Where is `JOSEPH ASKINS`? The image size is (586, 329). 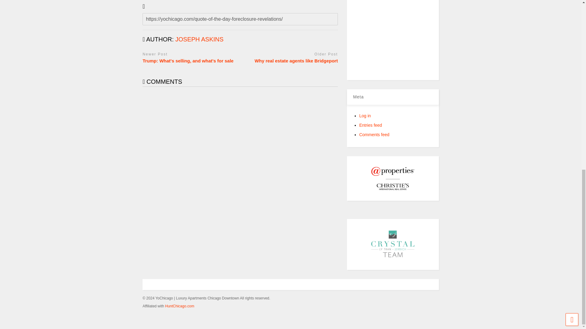 JOSEPH ASKINS is located at coordinates (200, 39).